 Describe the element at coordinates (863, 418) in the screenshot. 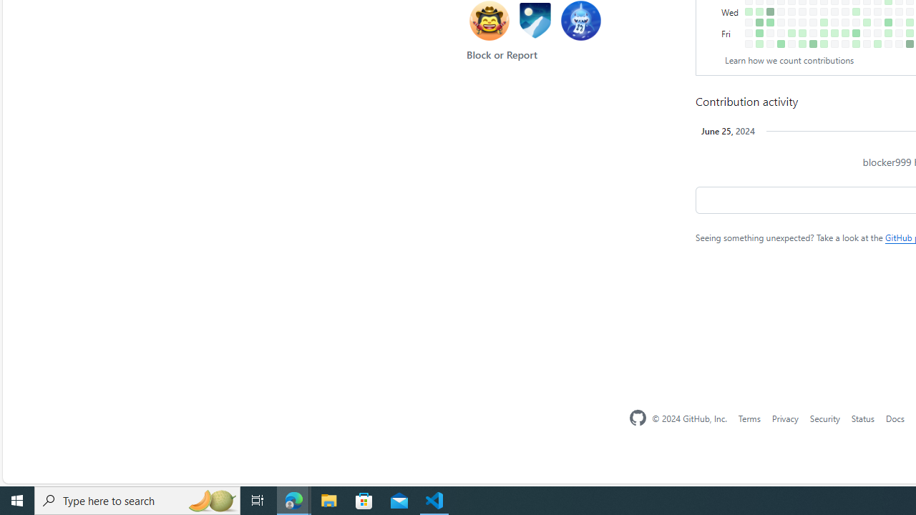

I see `Status` at that location.